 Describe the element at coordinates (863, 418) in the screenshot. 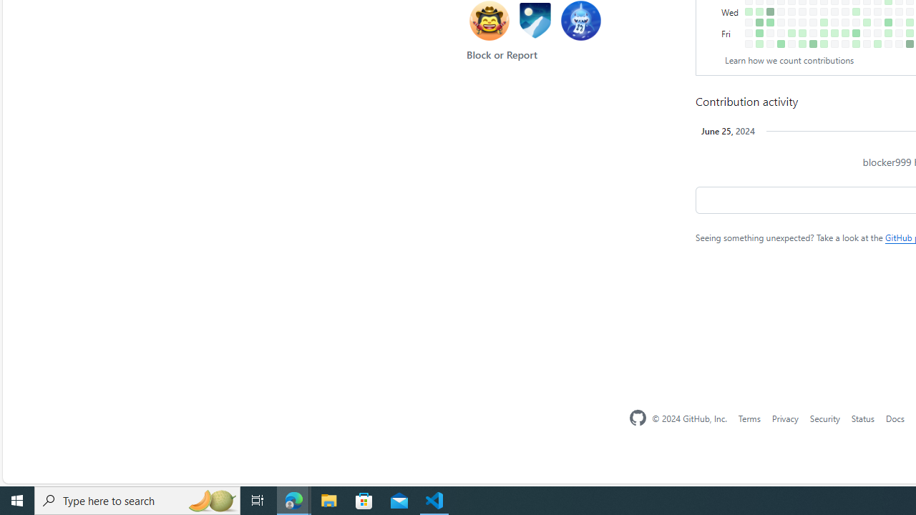

I see `Status` at that location.